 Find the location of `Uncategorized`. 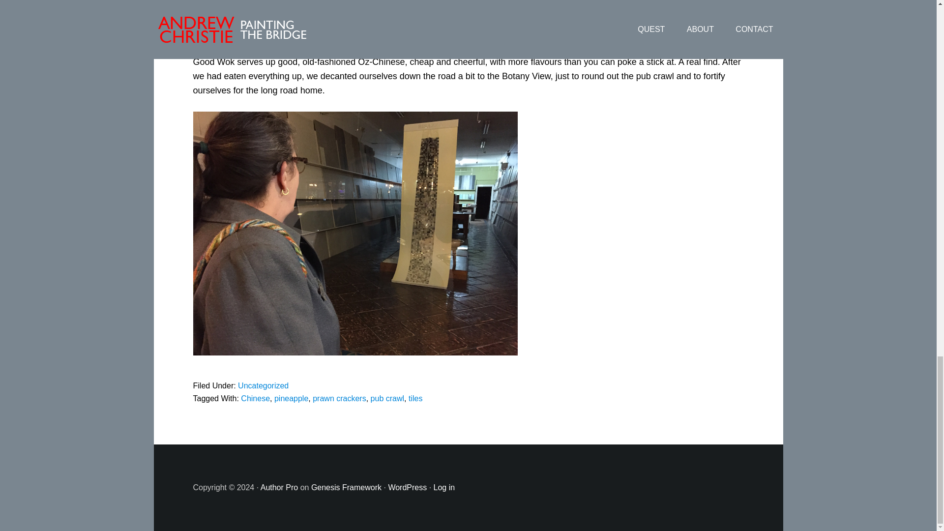

Uncategorized is located at coordinates (263, 385).